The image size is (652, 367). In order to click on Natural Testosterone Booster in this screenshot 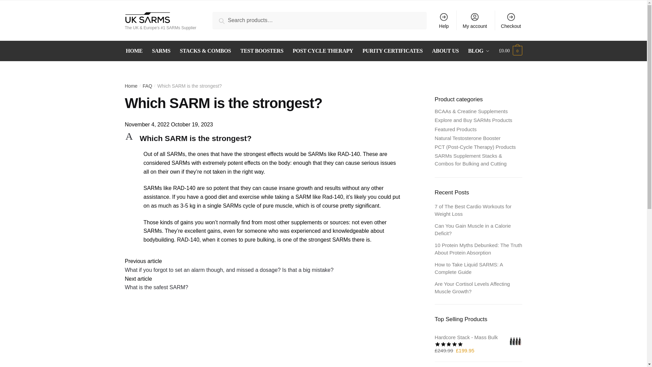, I will do `click(468, 138)`.